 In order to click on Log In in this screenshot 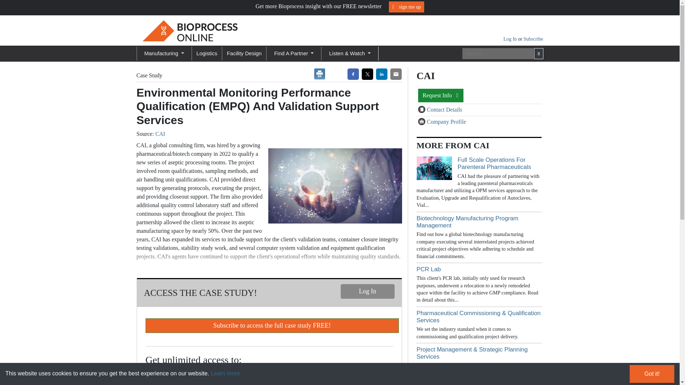, I will do `click(367, 292)`.